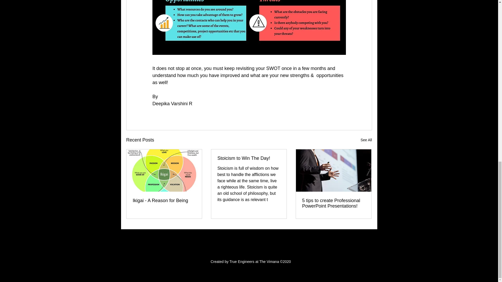 The width and height of the screenshot is (502, 282). What do you see at coordinates (164, 201) in the screenshot?
I see `Ikigai - A Reason for Being` at bounding box center [164, 201].